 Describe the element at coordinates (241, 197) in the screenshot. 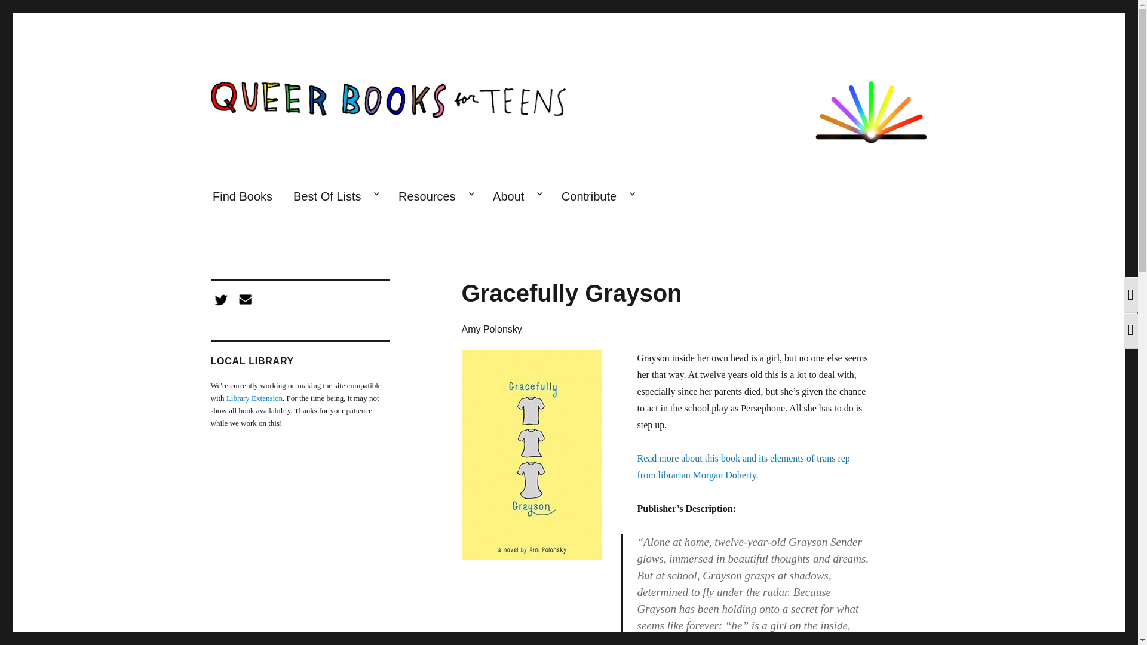

I see `Find Books` at that location.